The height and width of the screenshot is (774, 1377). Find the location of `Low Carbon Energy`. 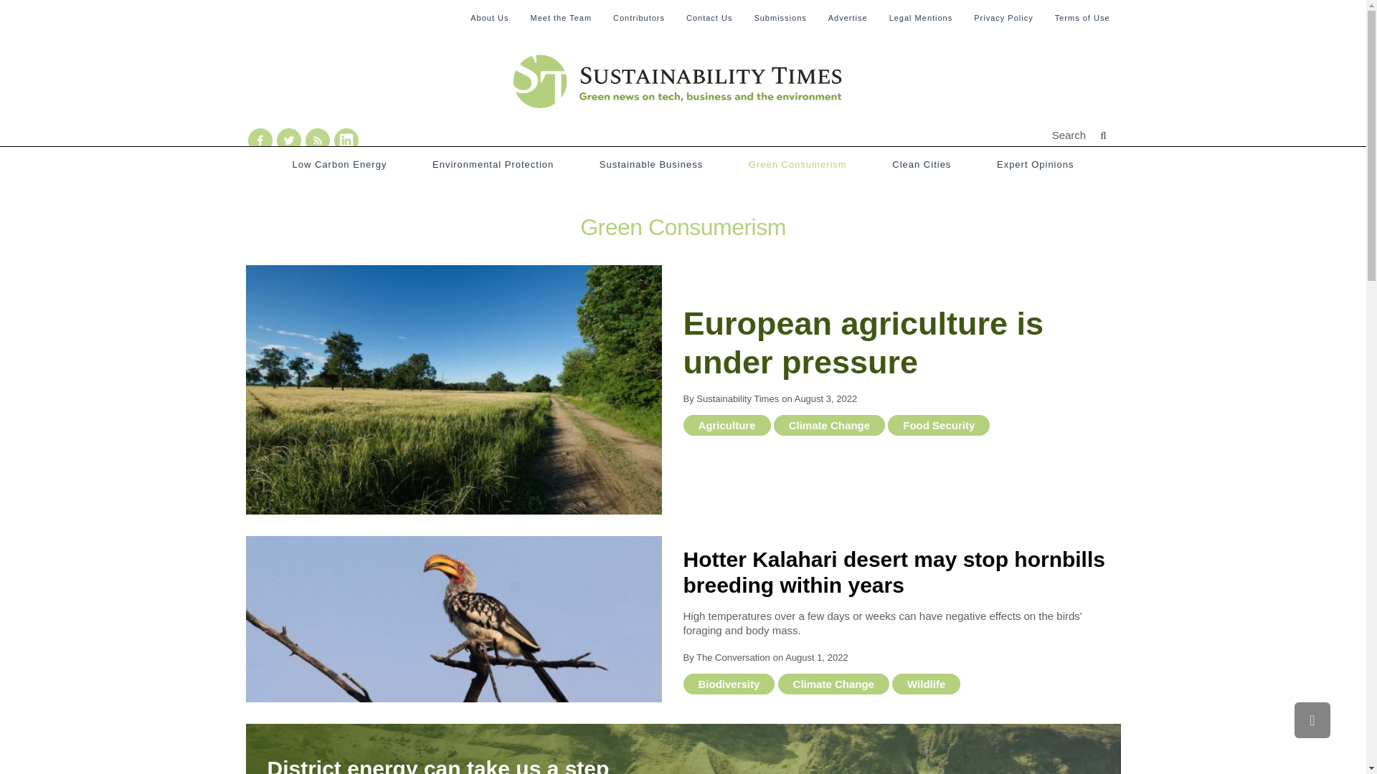

Low Carbon Energy is located at coordinates (339, 165).